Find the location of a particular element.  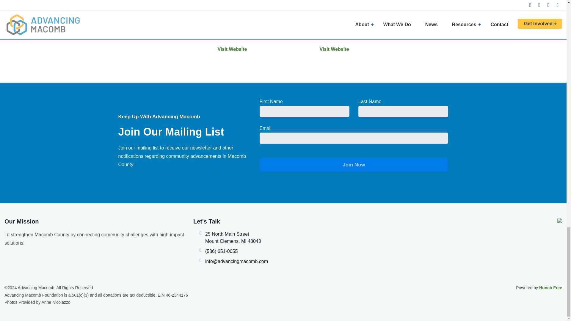

Join Now is located at coordinates (354, 165).